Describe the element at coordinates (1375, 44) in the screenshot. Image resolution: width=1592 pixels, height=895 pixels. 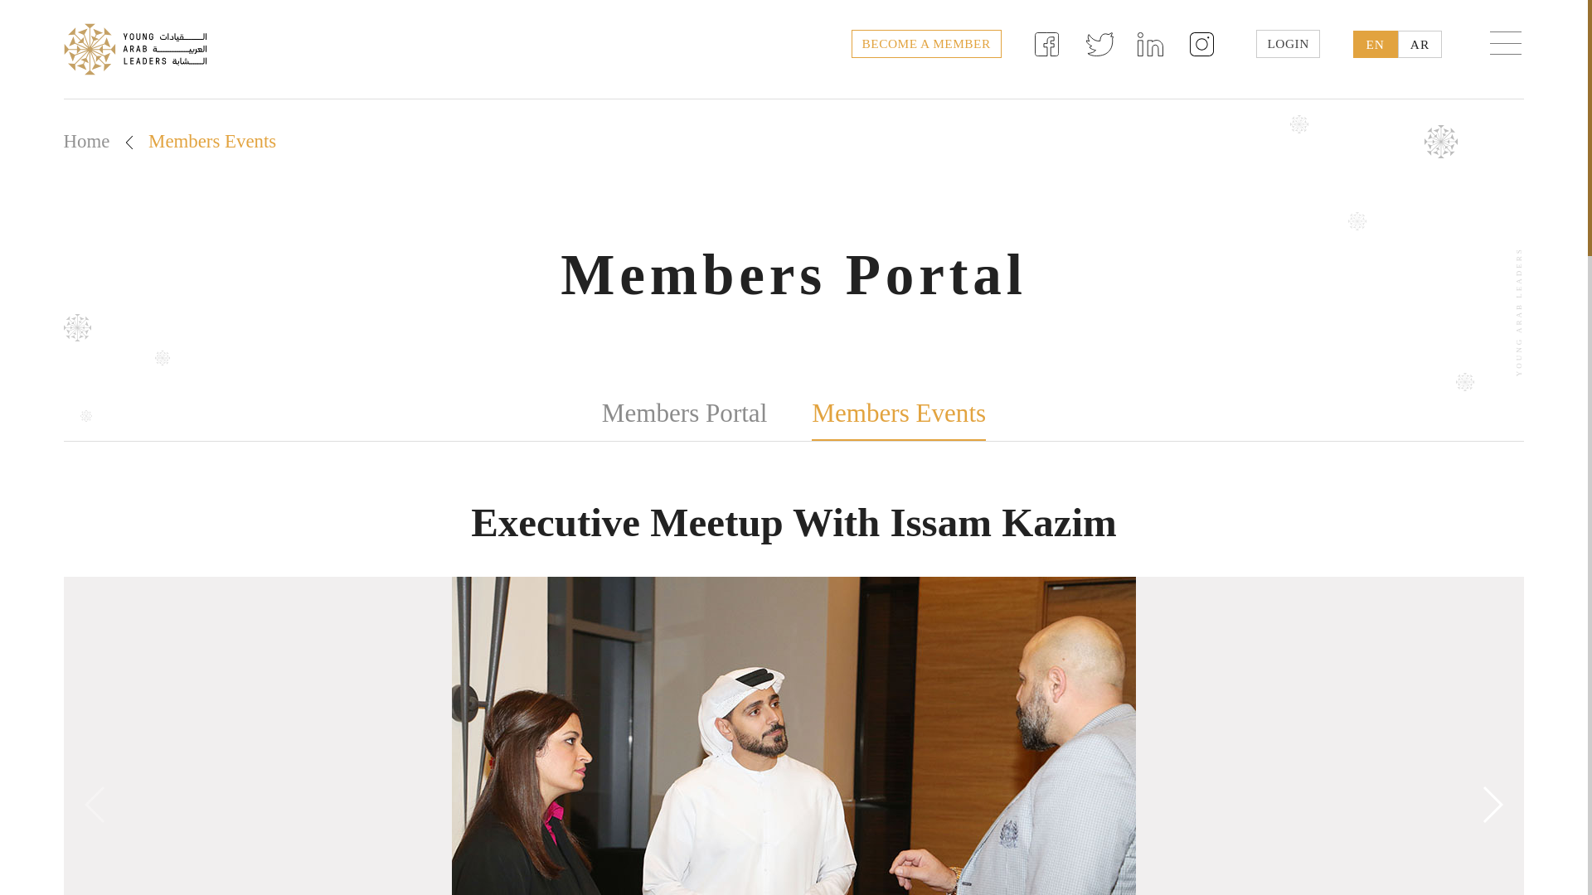
I see `EN` at that location.